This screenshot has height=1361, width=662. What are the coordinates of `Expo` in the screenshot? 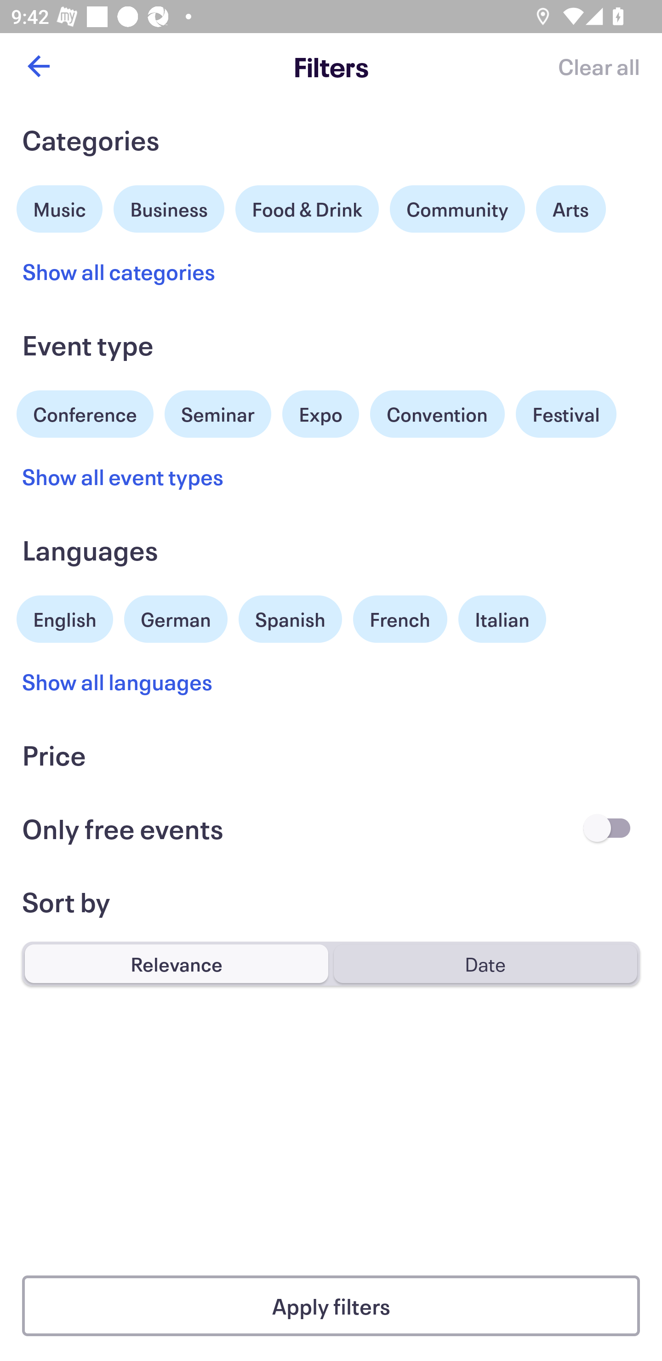 It's located at (320, 414).